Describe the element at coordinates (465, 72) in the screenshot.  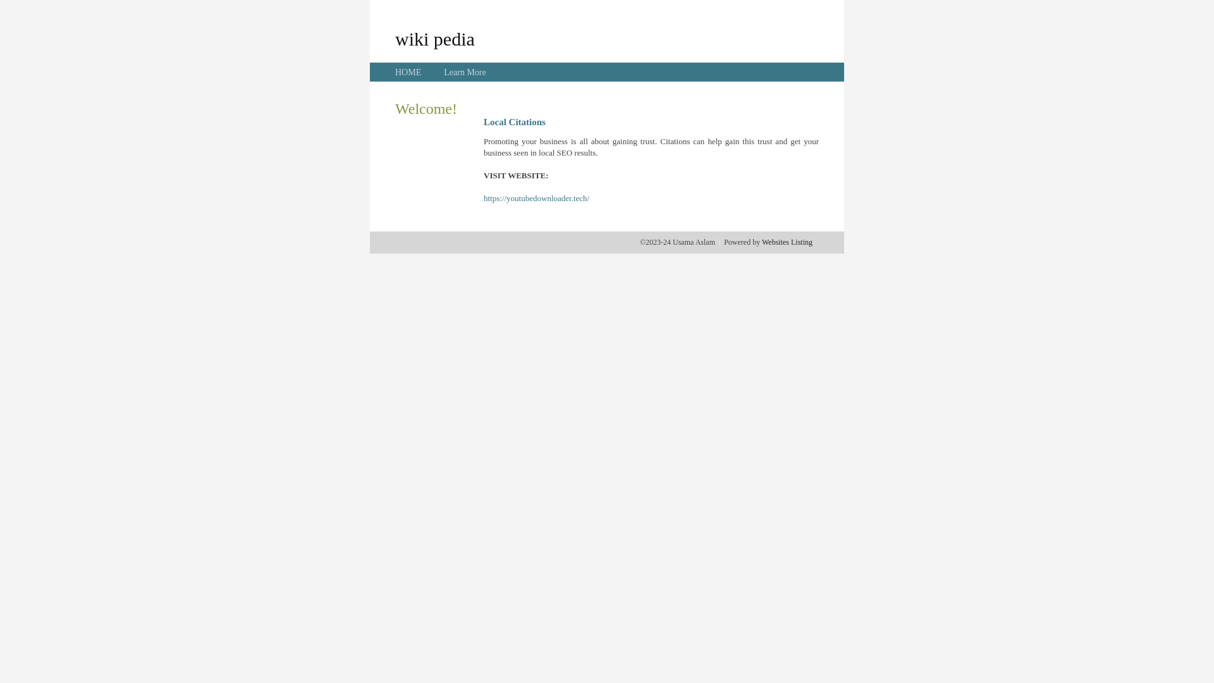
I see `Learn More` at that location.